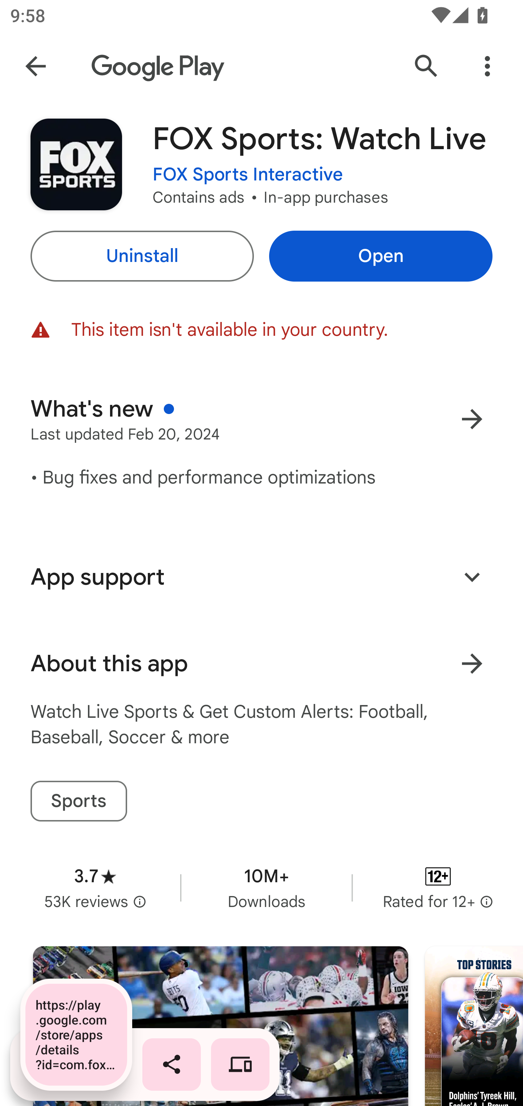 The image size is (523, 1106). I want to click on Navigate up, so click(36, 66).